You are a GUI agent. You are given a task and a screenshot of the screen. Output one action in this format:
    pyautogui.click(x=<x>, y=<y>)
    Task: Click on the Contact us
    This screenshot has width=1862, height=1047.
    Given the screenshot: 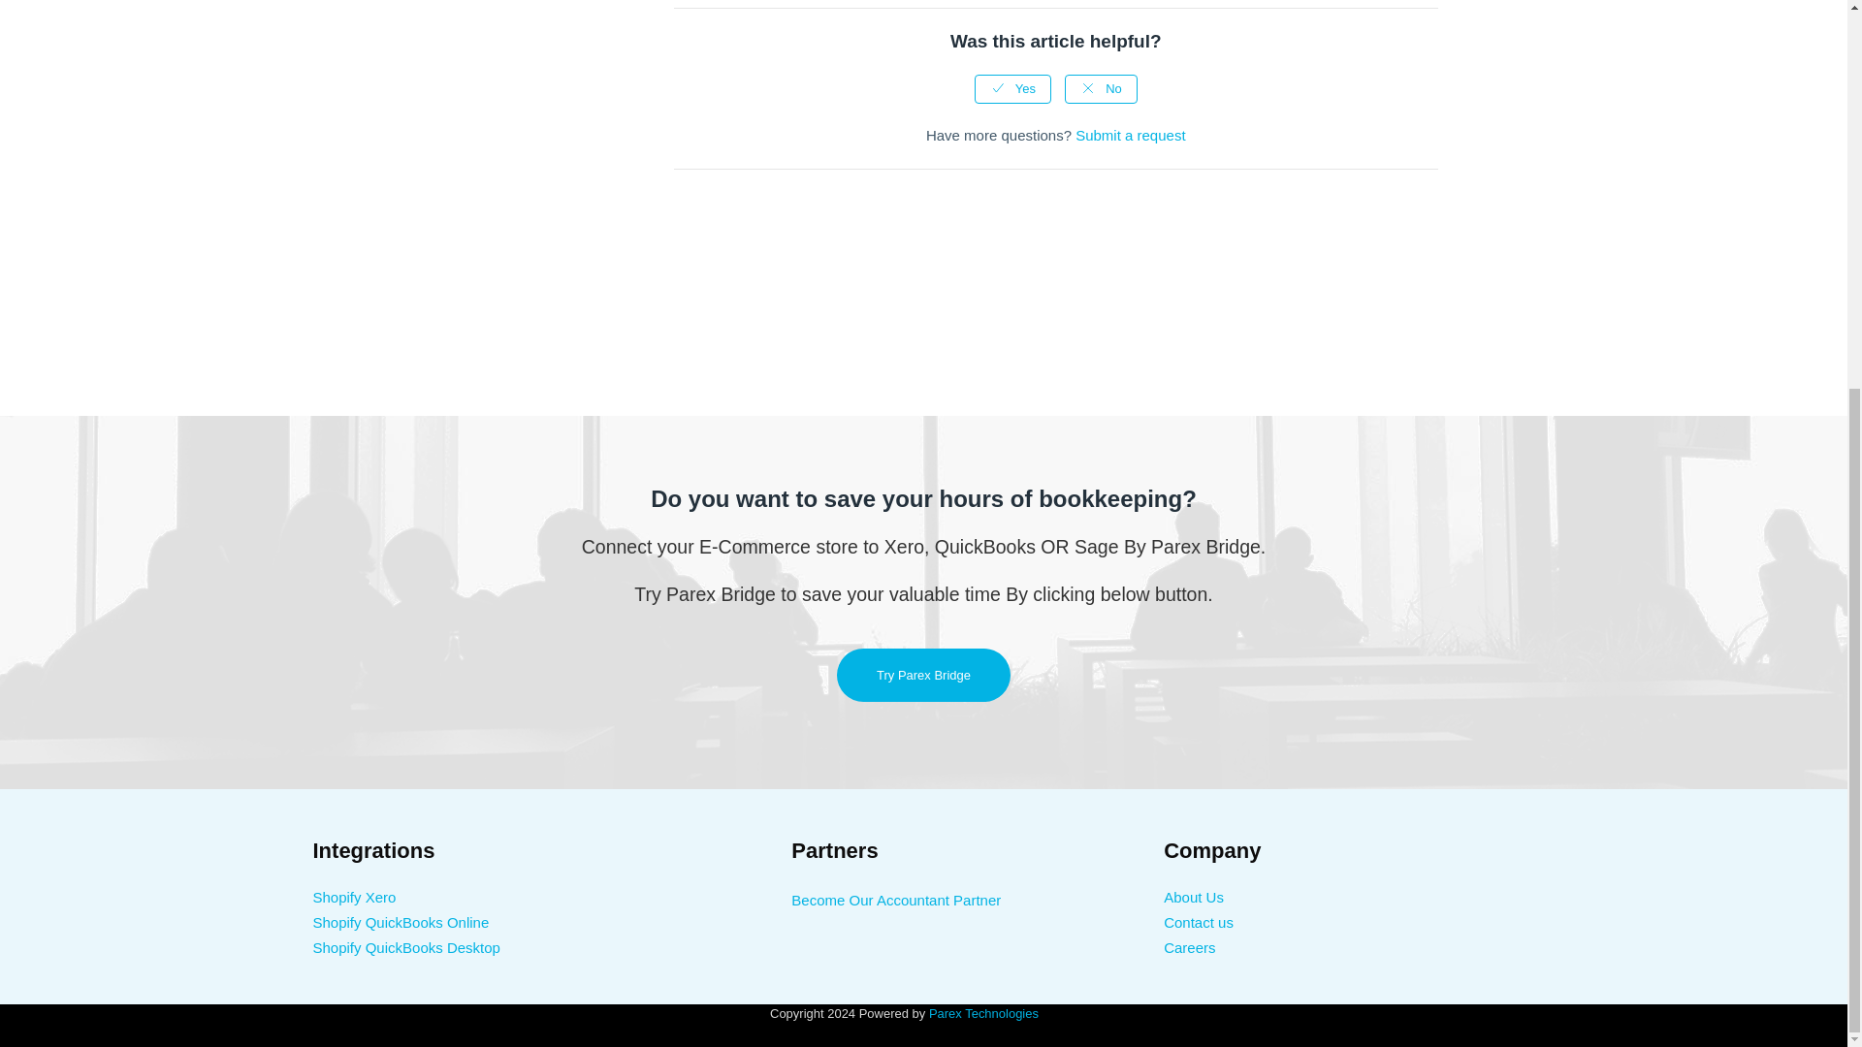 What is the action you would take?
    pyautogui.click(x=1199, y=922)
    